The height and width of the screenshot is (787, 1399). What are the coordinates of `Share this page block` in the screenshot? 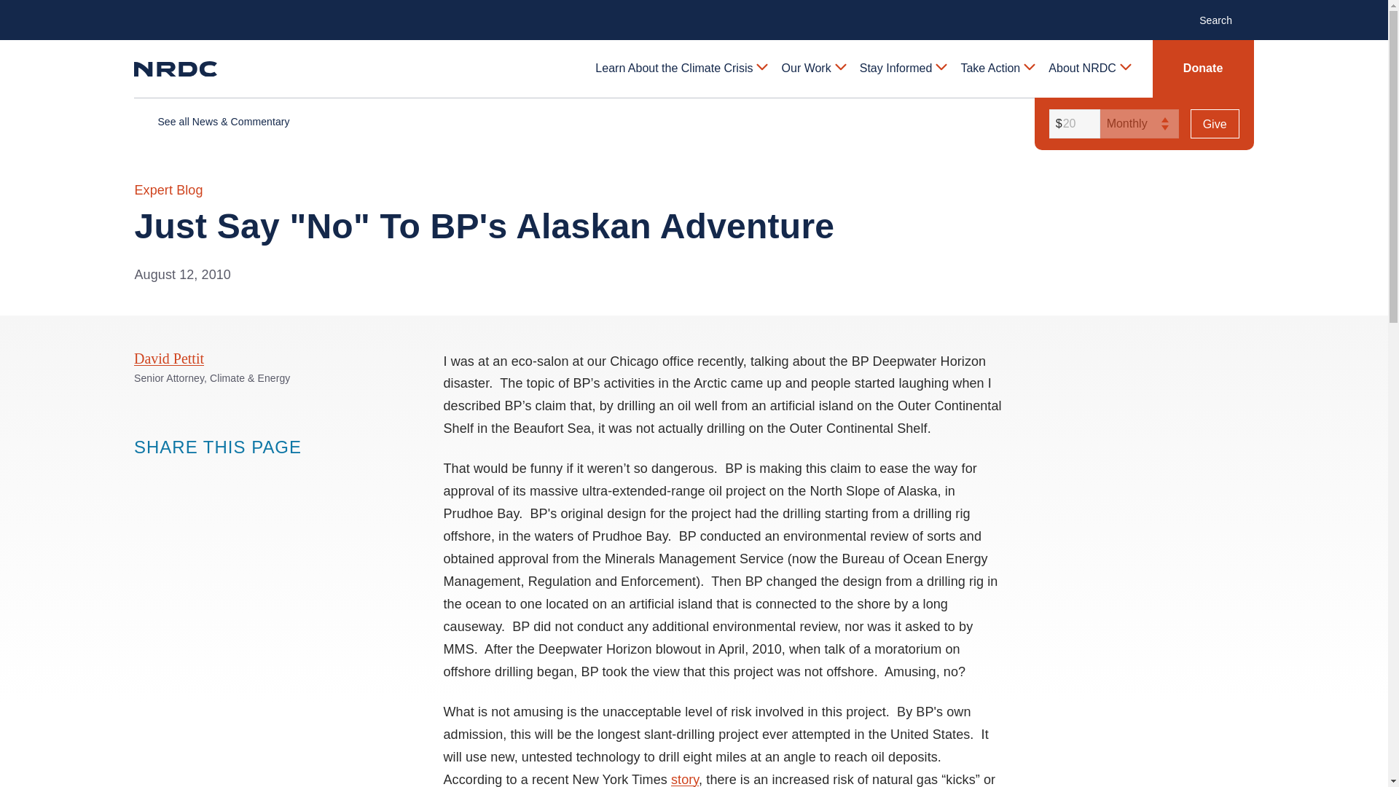 It's located at (173, 474).